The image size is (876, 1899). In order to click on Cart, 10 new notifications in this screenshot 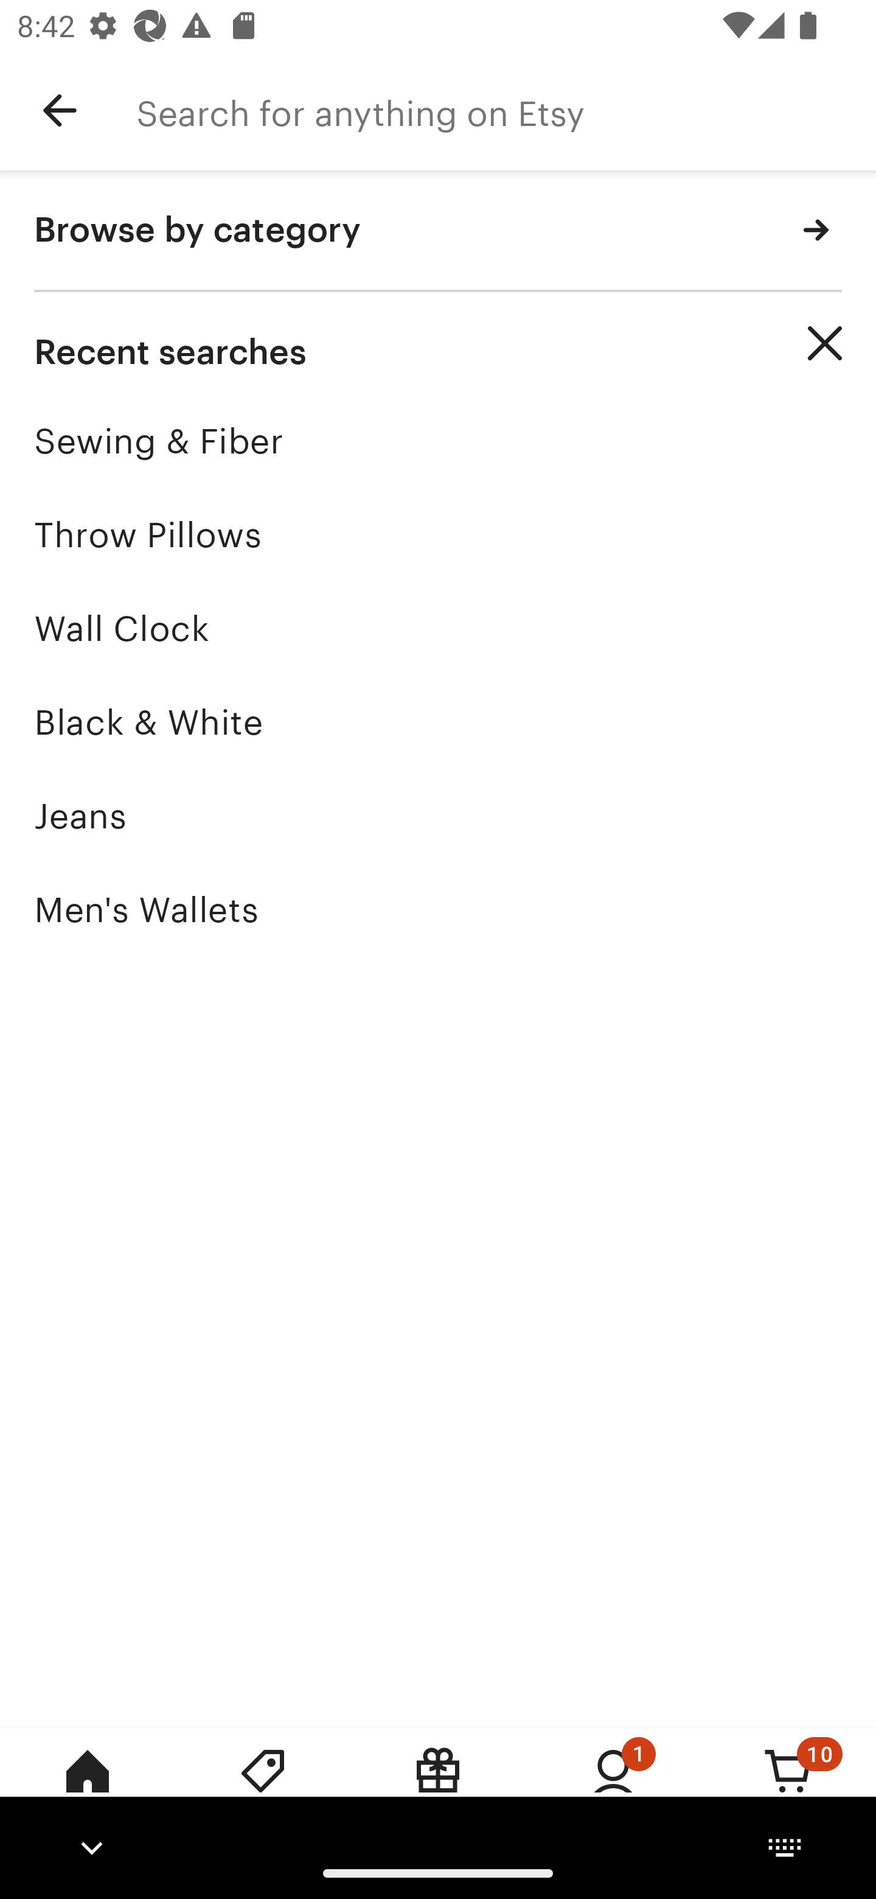, I will do `click(788, 1788)`.